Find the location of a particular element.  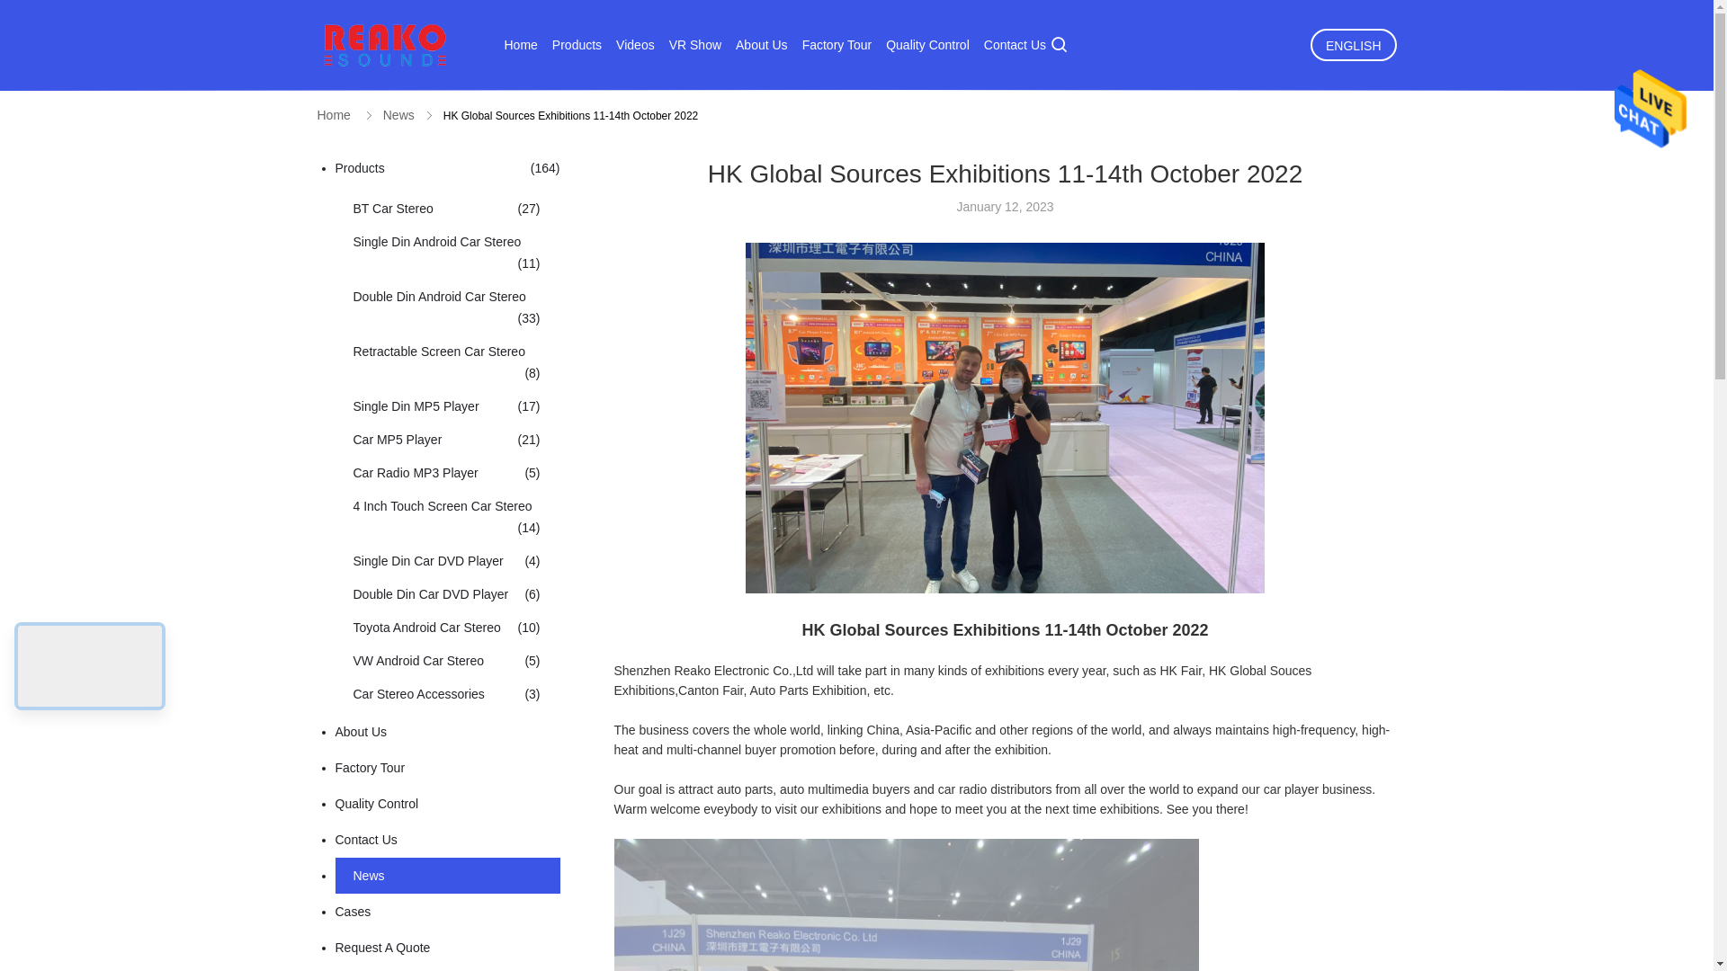

Factory Tour is located at coordinates (837, 45).